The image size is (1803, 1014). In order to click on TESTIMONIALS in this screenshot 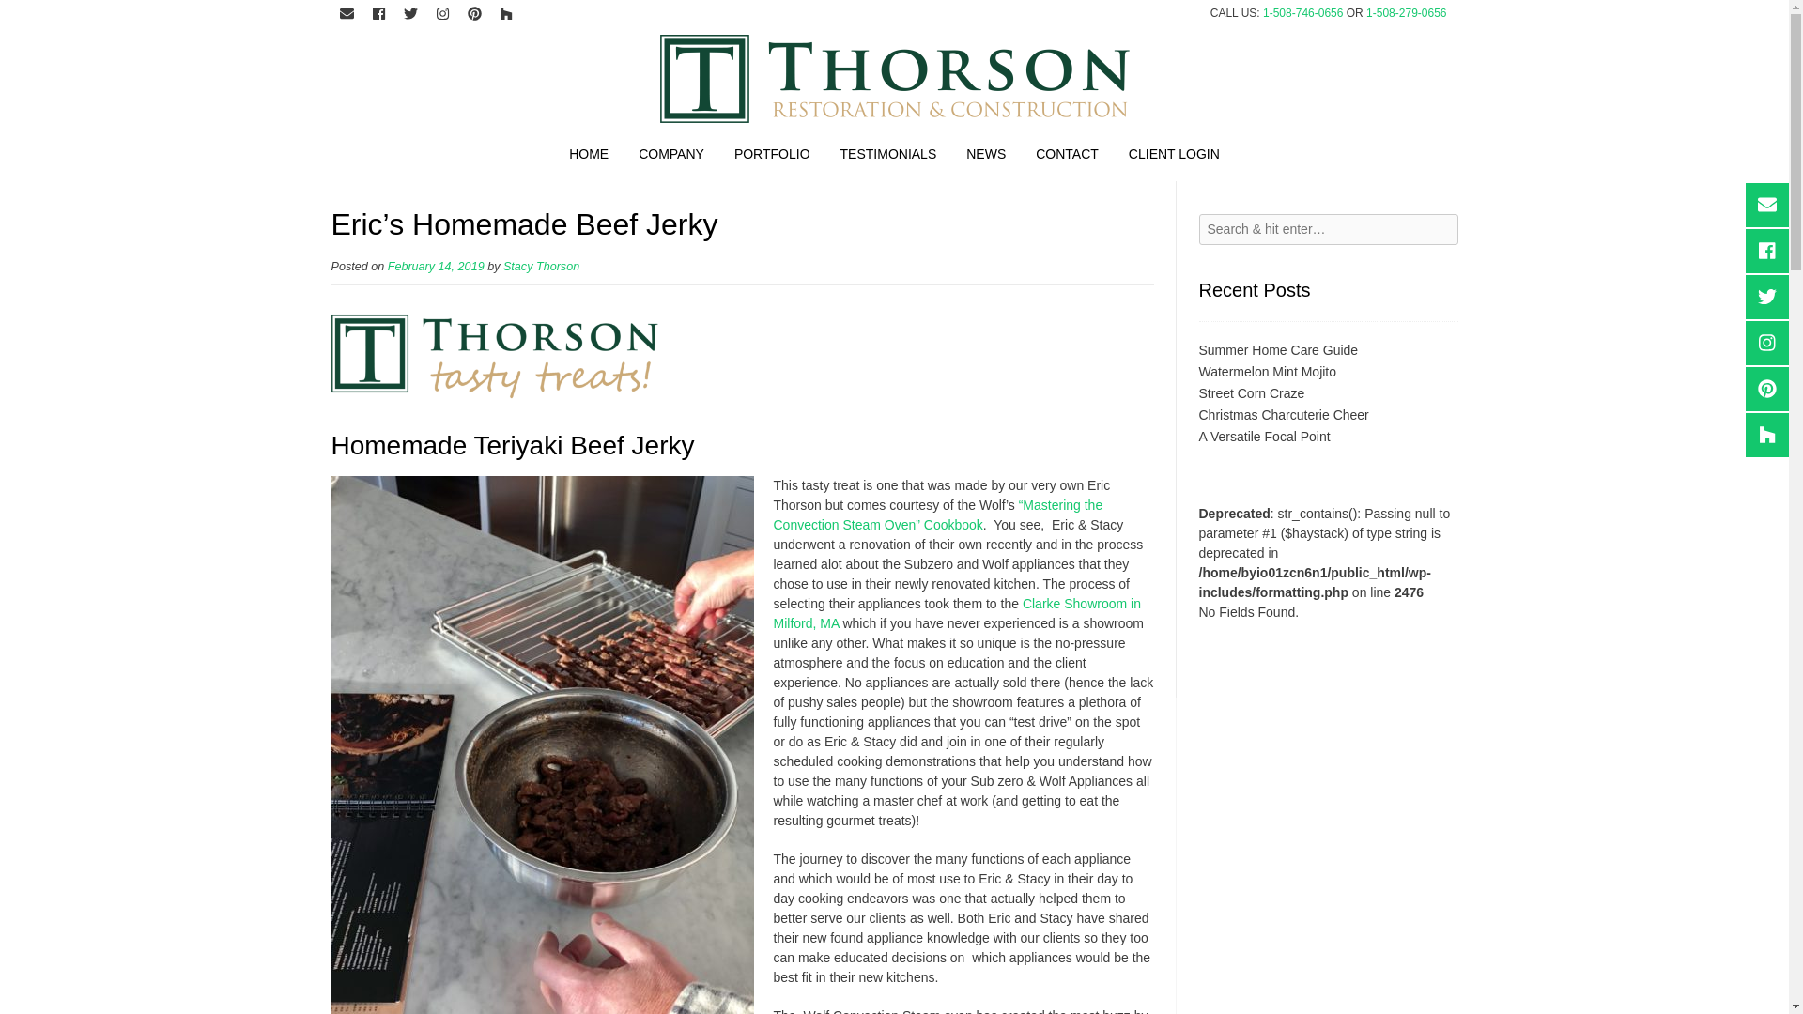, I will do `click(888, 157)`.